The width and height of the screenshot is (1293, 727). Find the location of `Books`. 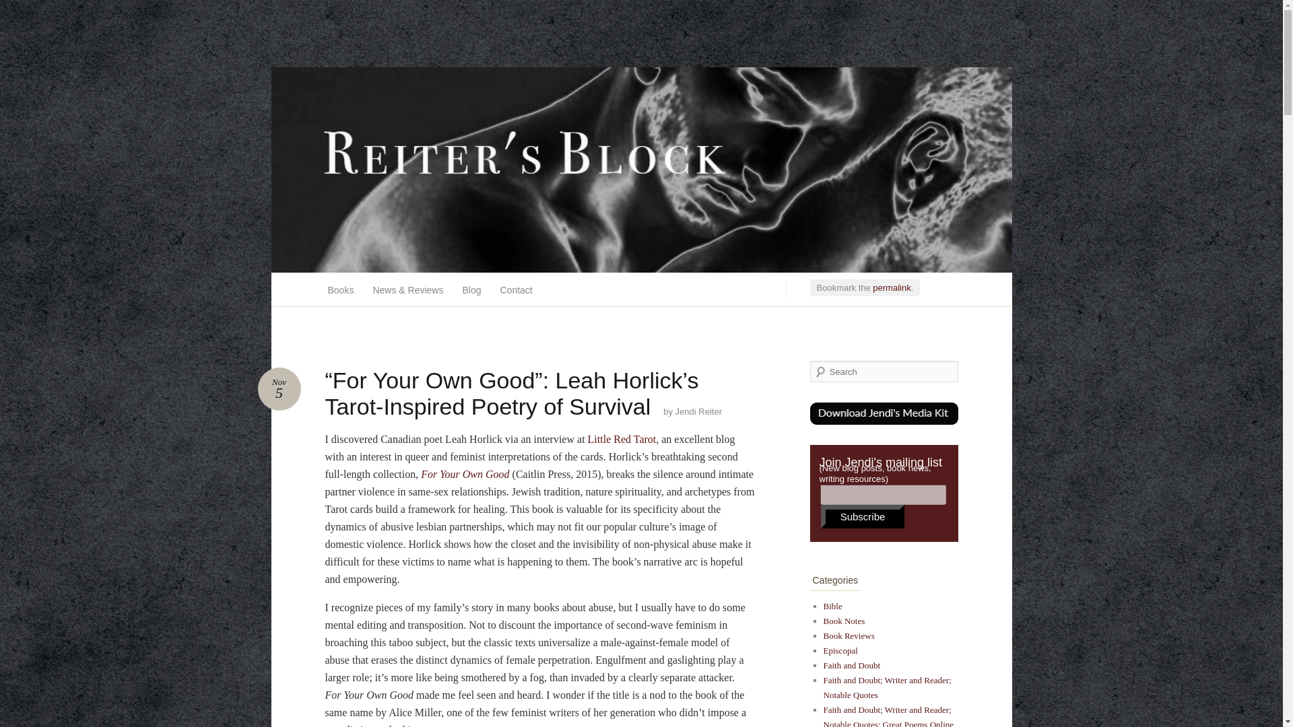

Books is located at coordinates (341, 289).